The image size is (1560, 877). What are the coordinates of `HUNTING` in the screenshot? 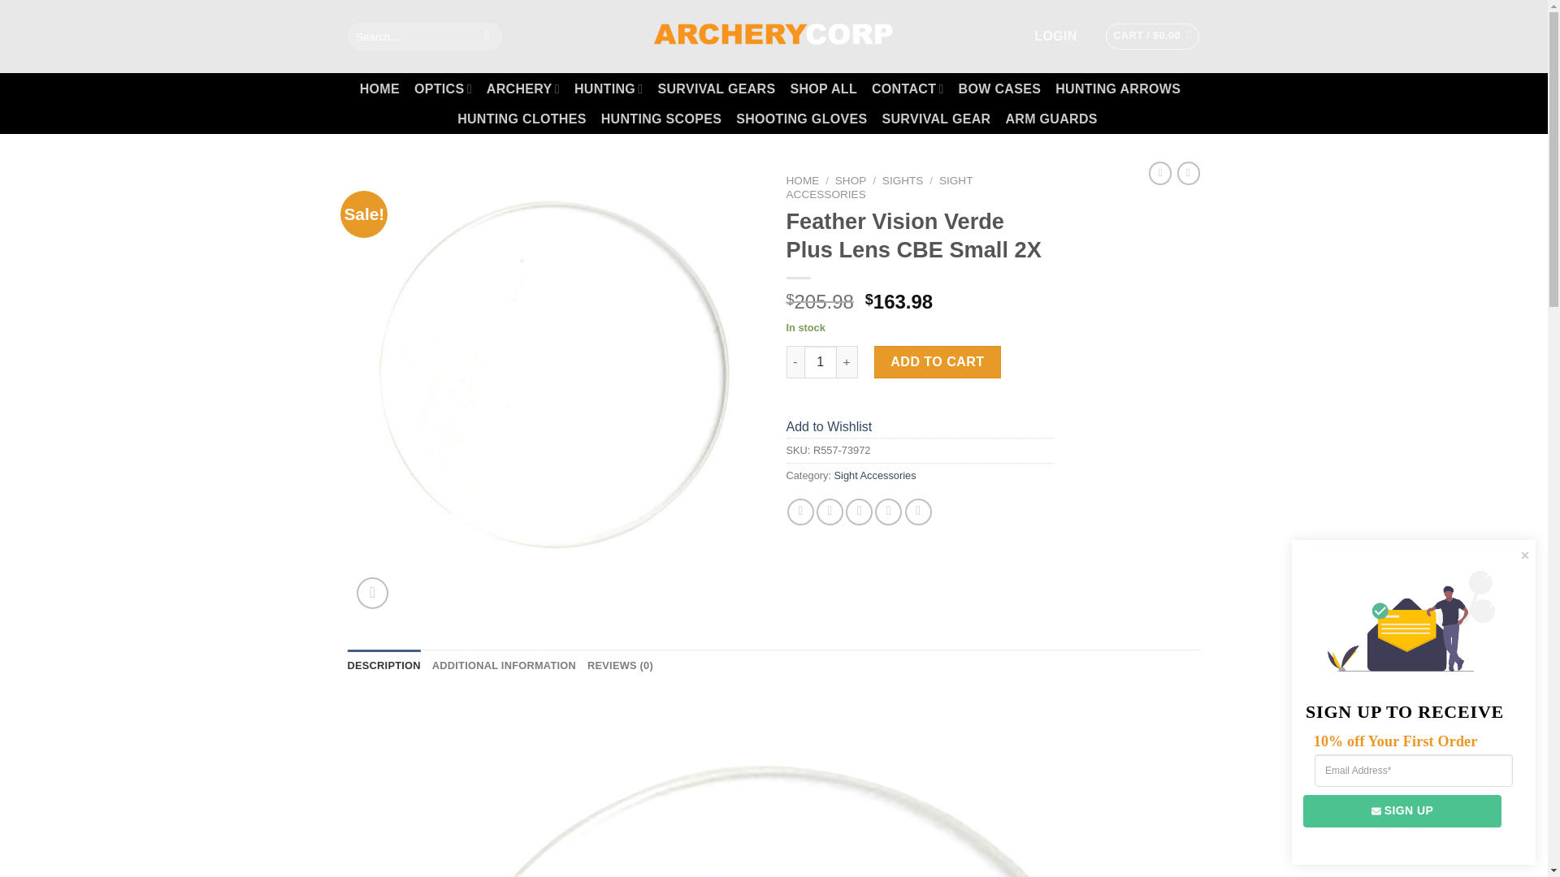 It's located at (608, 88).